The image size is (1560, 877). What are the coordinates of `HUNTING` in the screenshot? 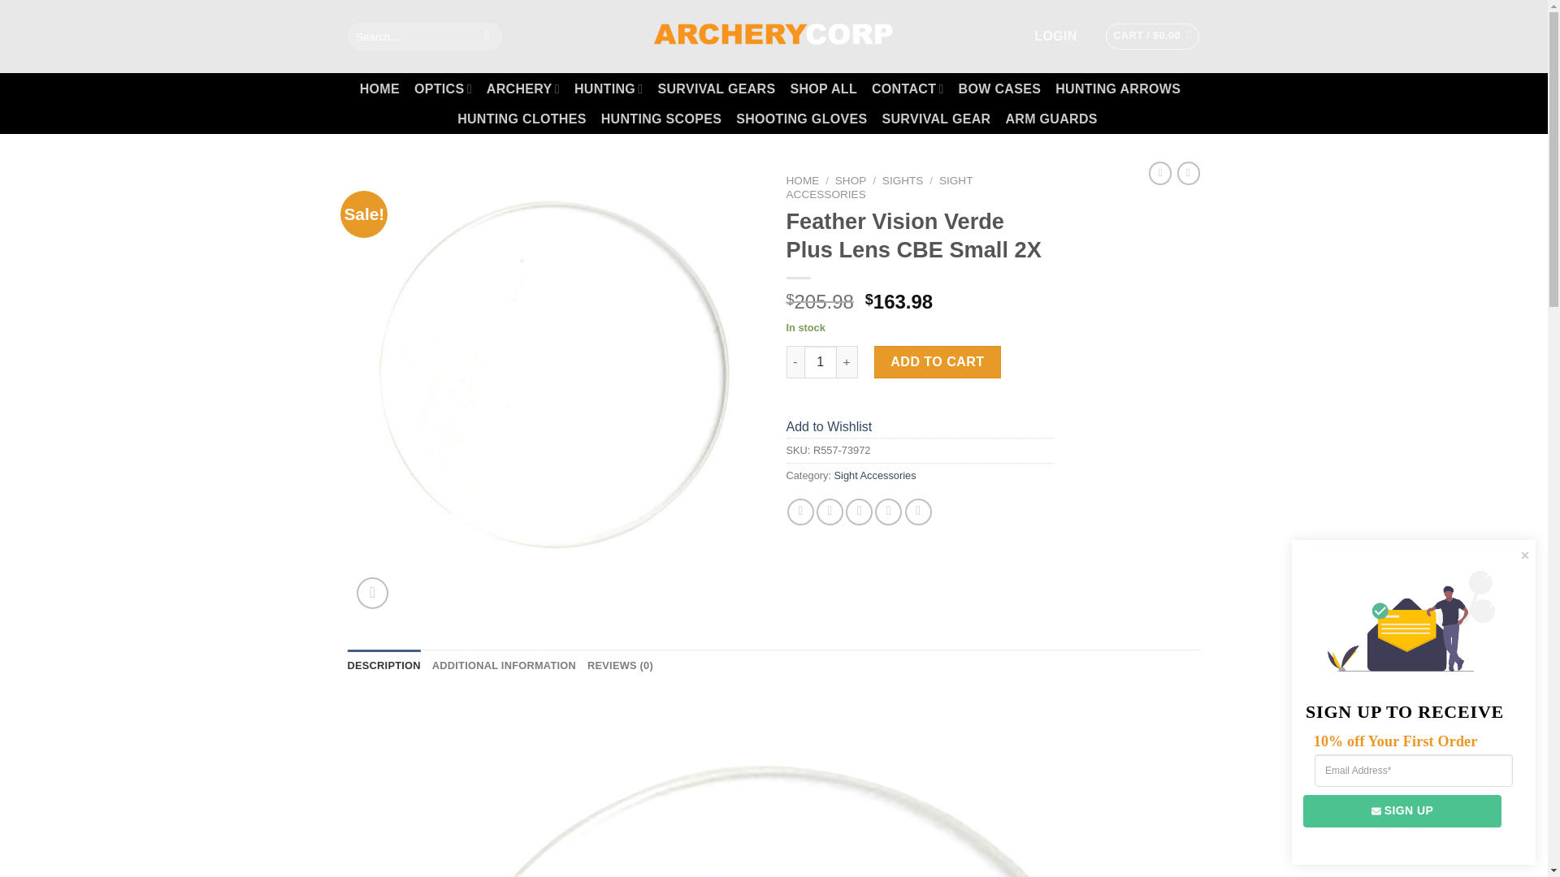 It's located at (608, 88).